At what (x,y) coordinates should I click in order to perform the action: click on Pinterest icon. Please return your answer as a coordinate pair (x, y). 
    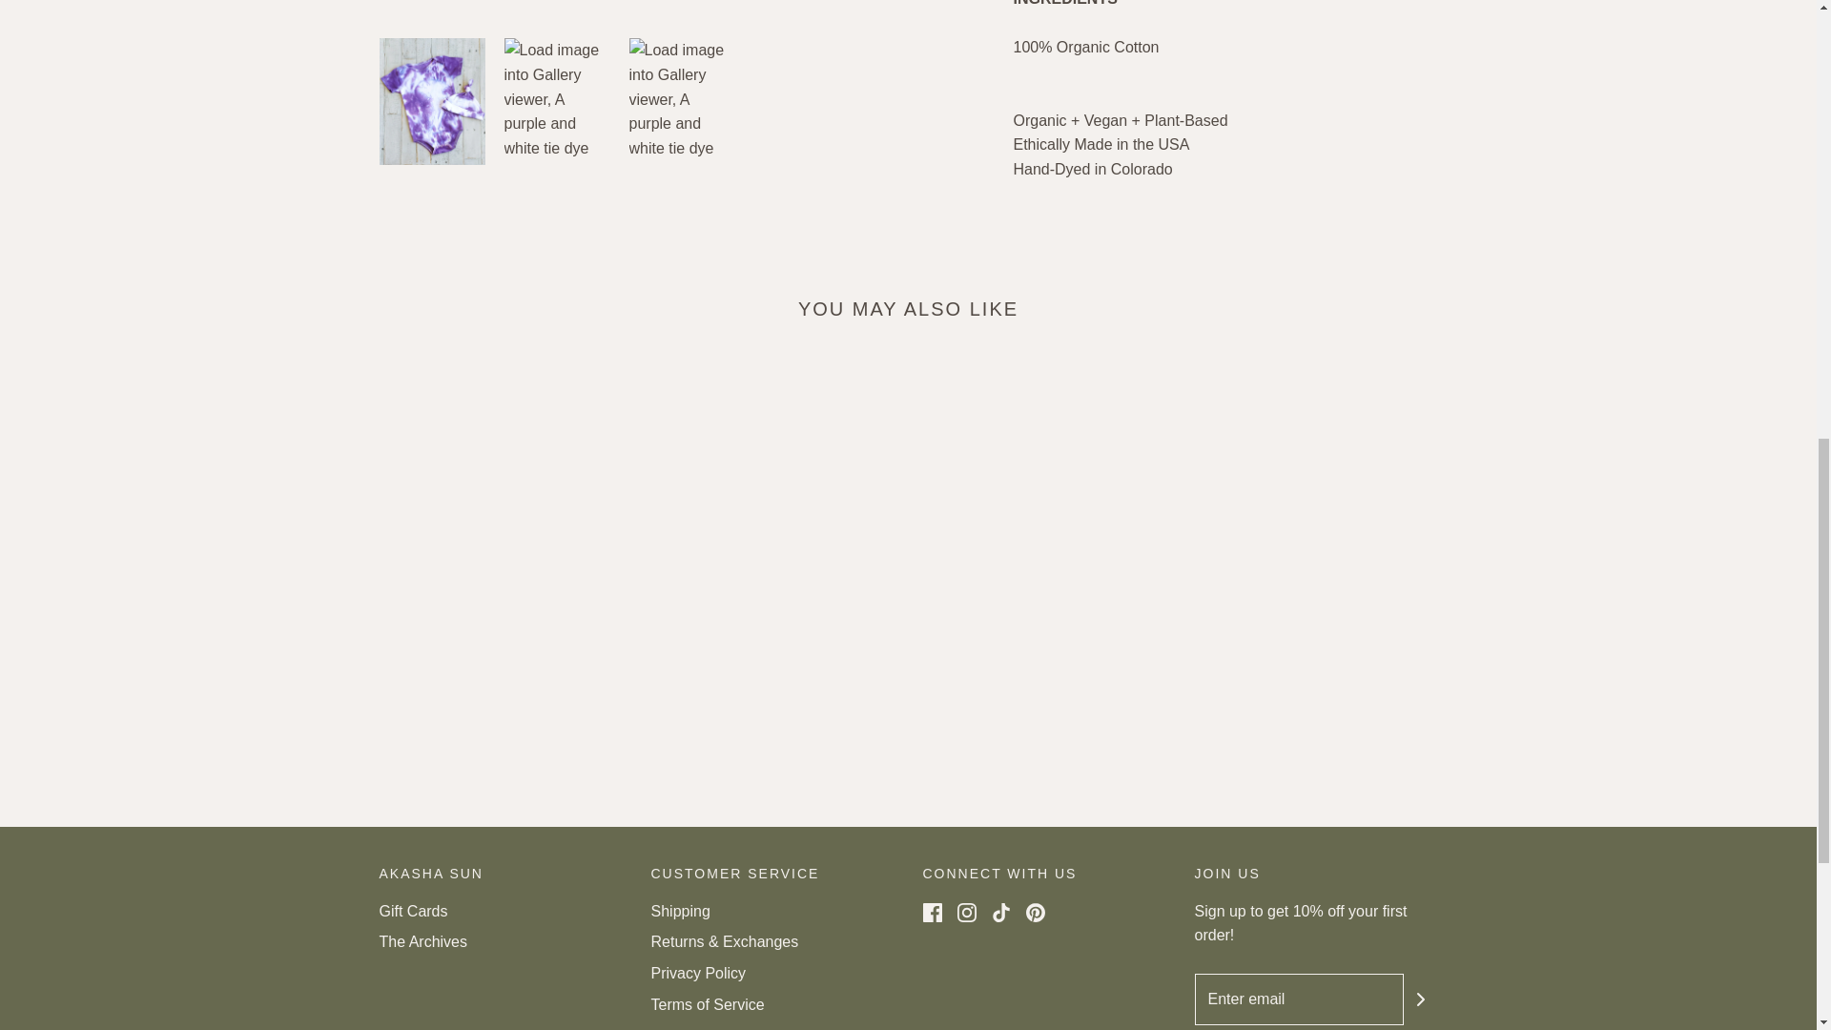
    Looking at the image, I should click on (1036, 912).